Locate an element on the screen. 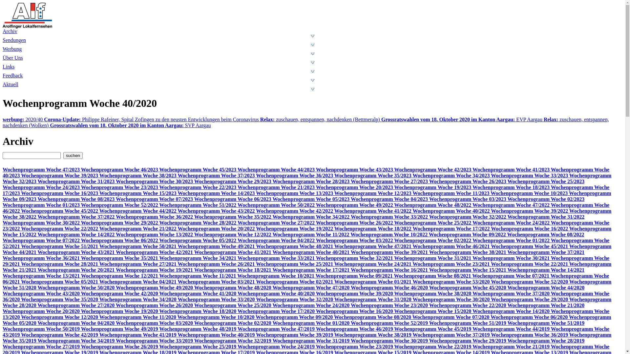 This screenshot has width=630, height=354. Wochenprogramm Woche 34/2022 is located at coordinates (312, 217).